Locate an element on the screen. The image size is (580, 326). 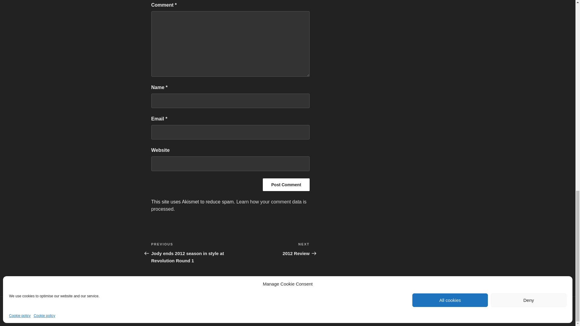
Post Comment is located at coordinates (286, 184).